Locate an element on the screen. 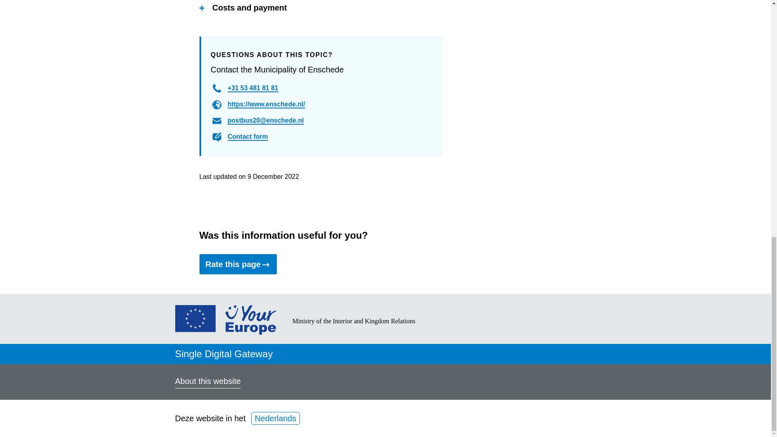 The image size is (777, 437). Costs and payment is located at coordinates (243, 8).